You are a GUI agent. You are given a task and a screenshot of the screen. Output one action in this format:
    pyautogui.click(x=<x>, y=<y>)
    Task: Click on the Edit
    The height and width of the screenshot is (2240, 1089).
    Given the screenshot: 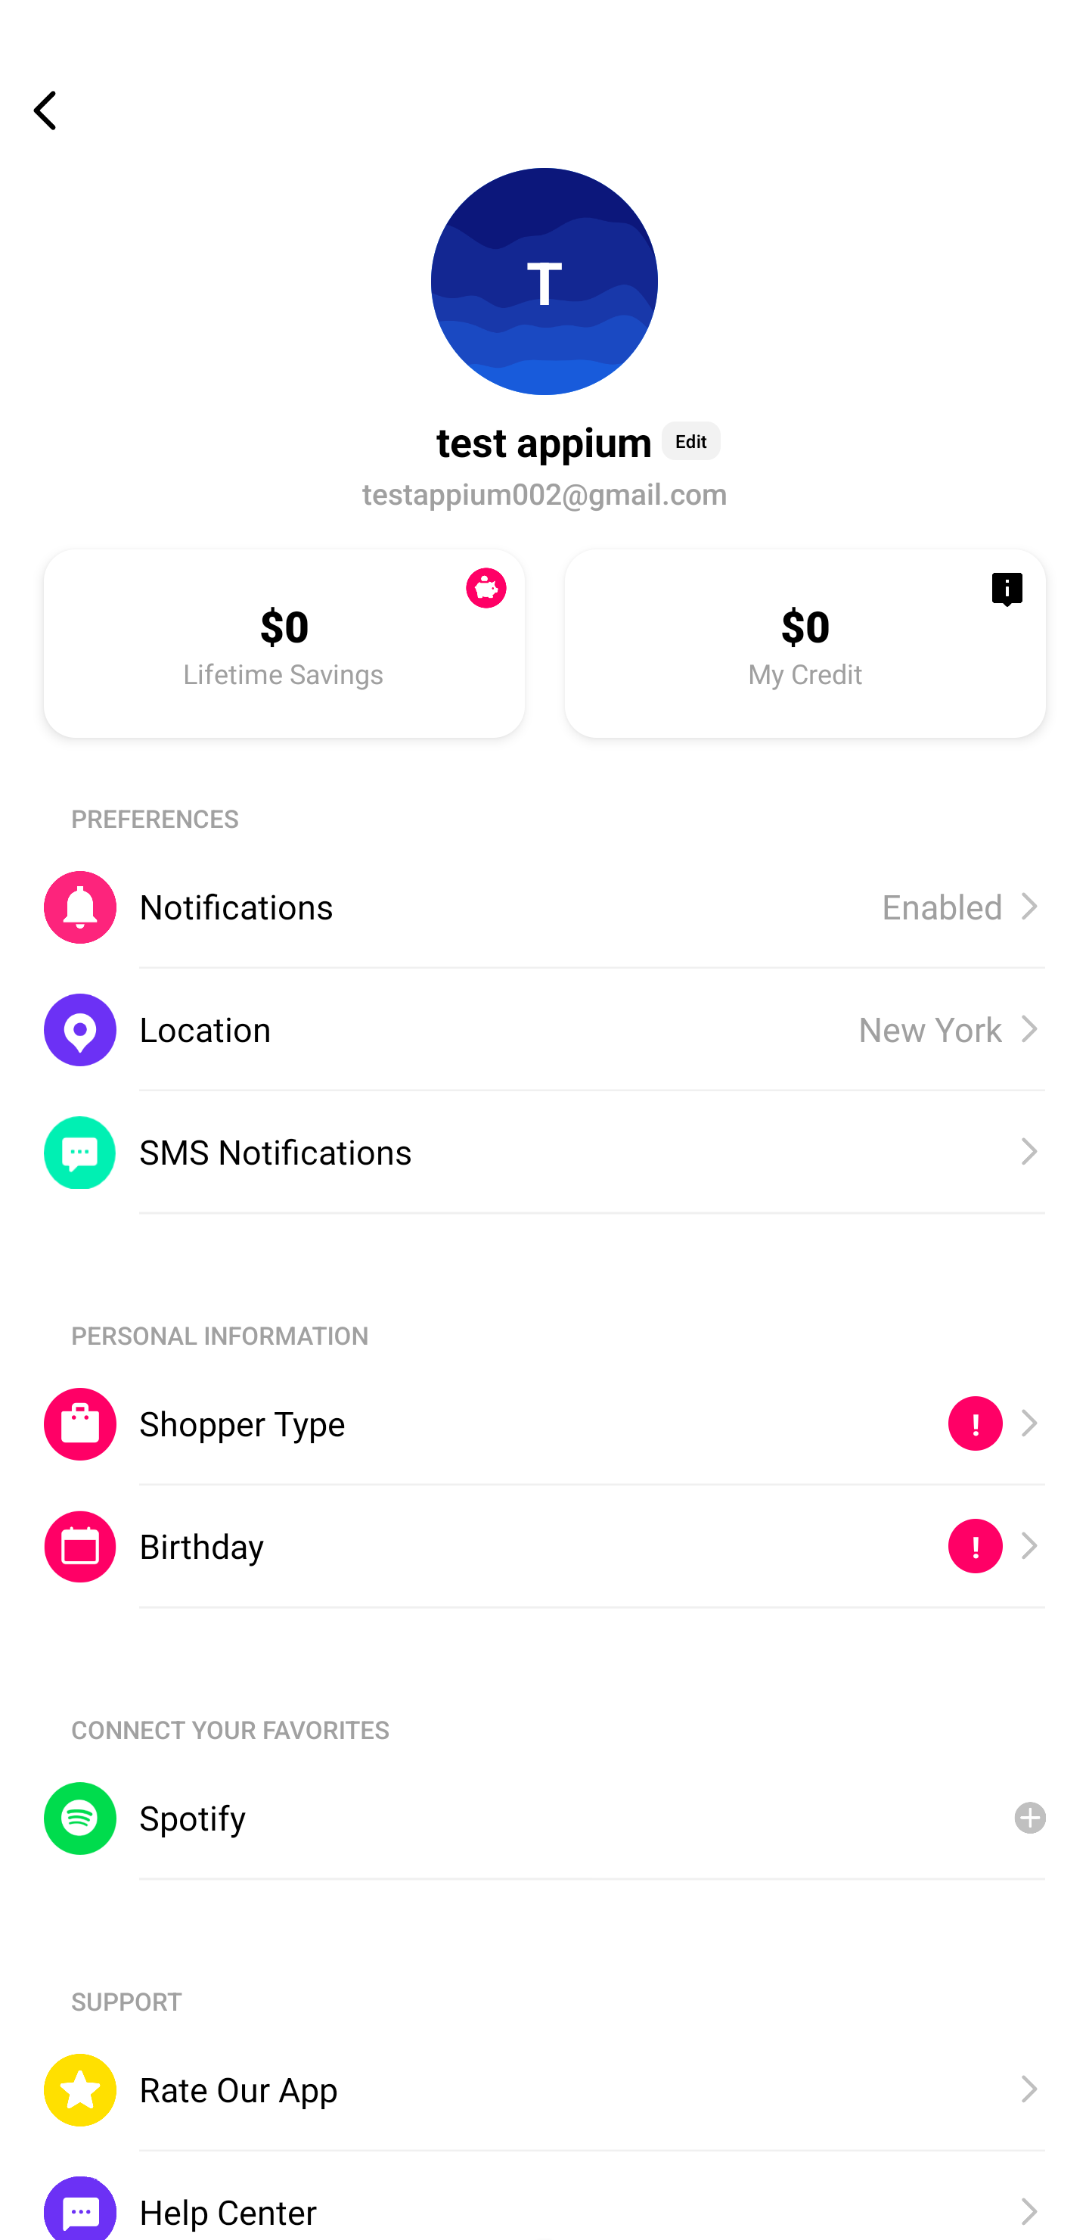 What is the action you would take?
    pyautogui.click(x=691, y=440)
    